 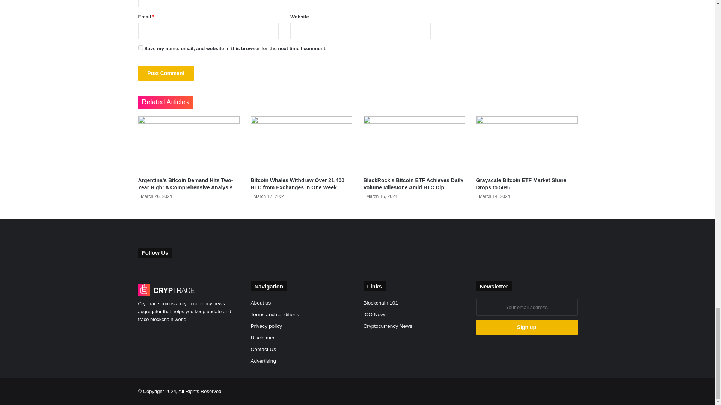 I want to click on Sign up, so click(x=526, y=327).